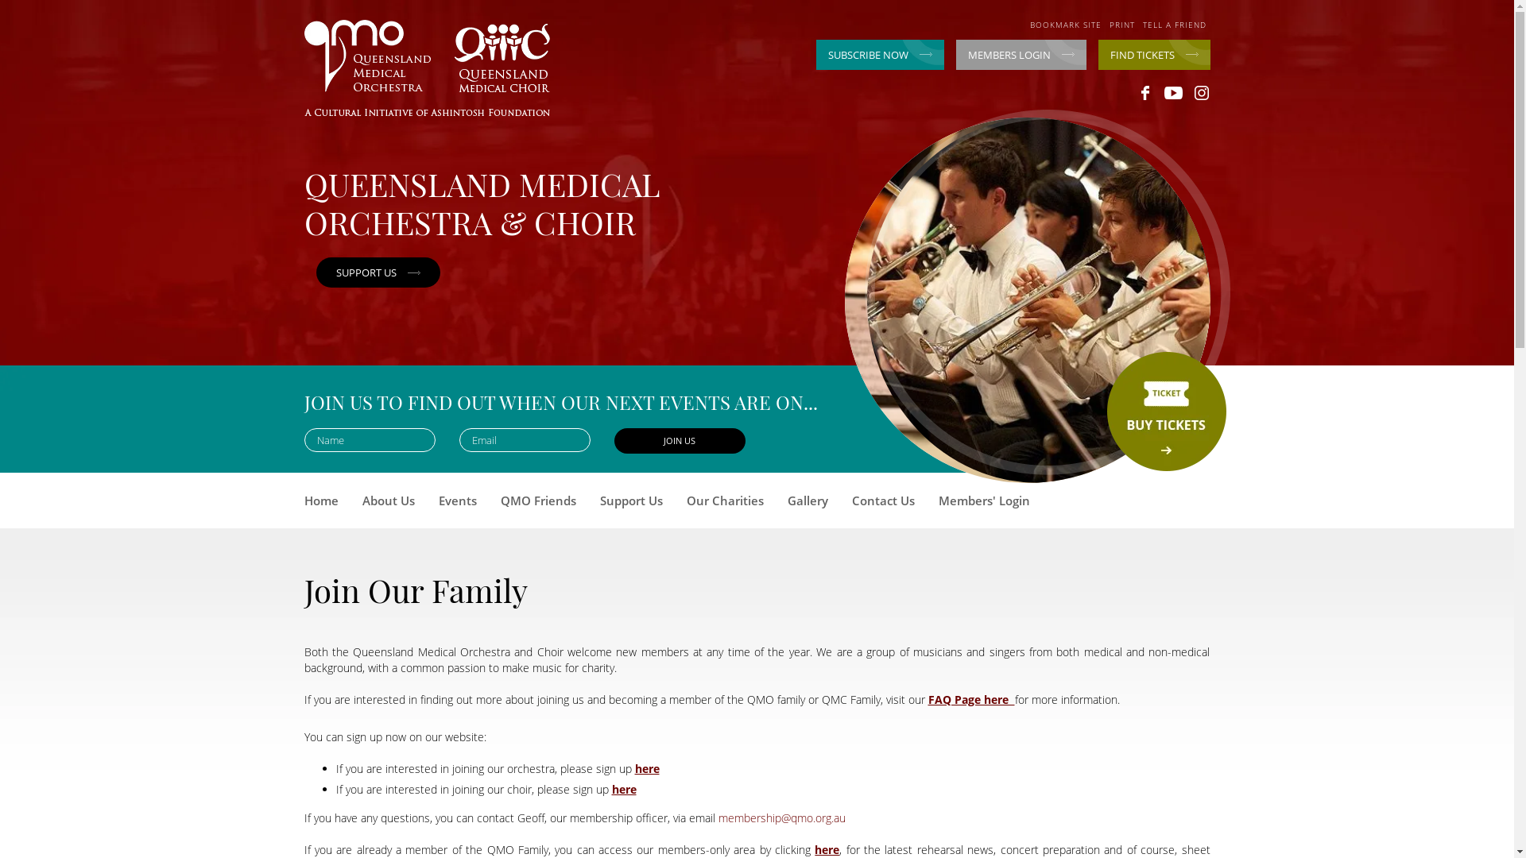 This screenshot has height=858, width=1526. I want to click on Members' Login, so click(984, 507).